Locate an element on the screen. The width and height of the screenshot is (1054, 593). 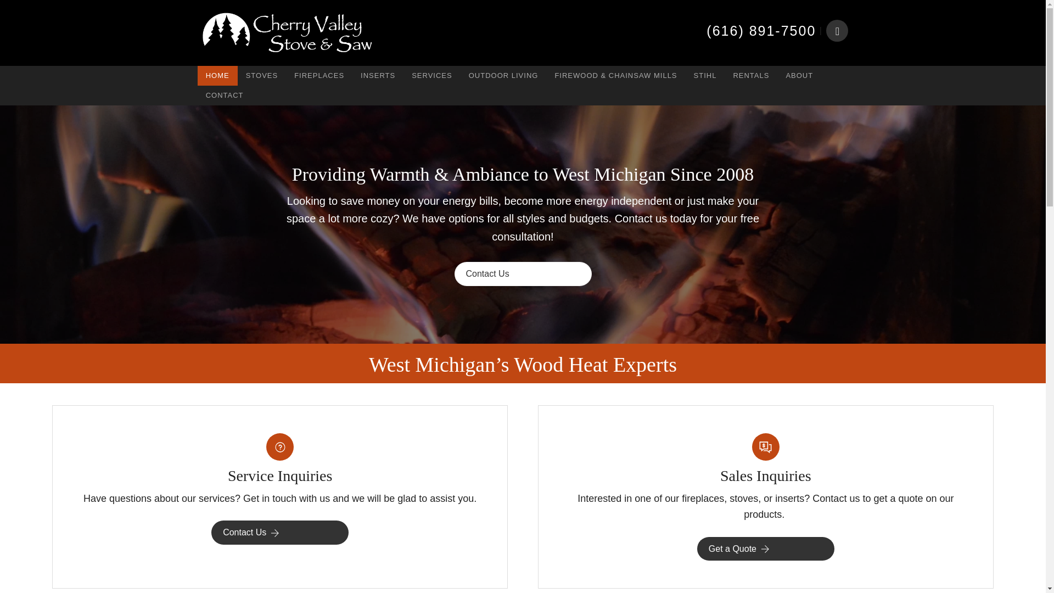
FIREPLACES is located at coordinates (318, 75).